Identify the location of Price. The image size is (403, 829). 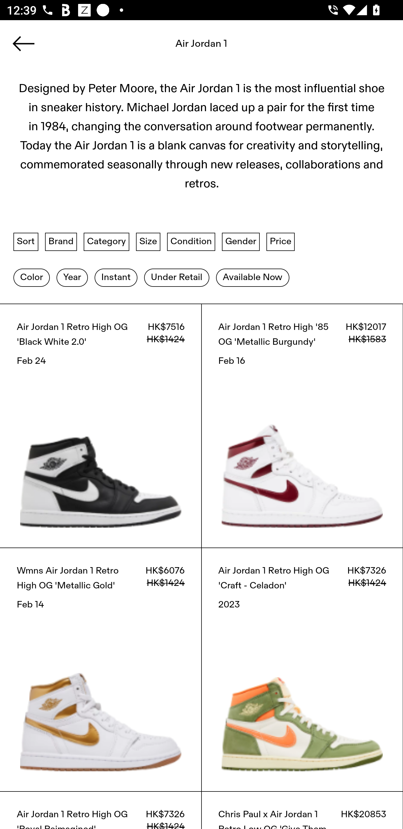
(280, 241).